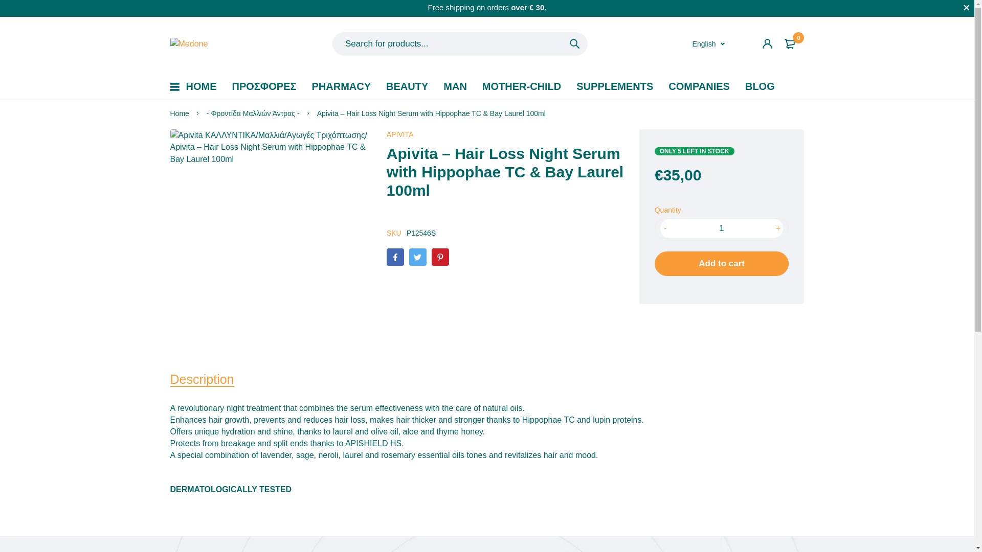 The image size is (982, 552). Describe the element at coordinates (722, 228) in the screenshot. I see `1` at that location.